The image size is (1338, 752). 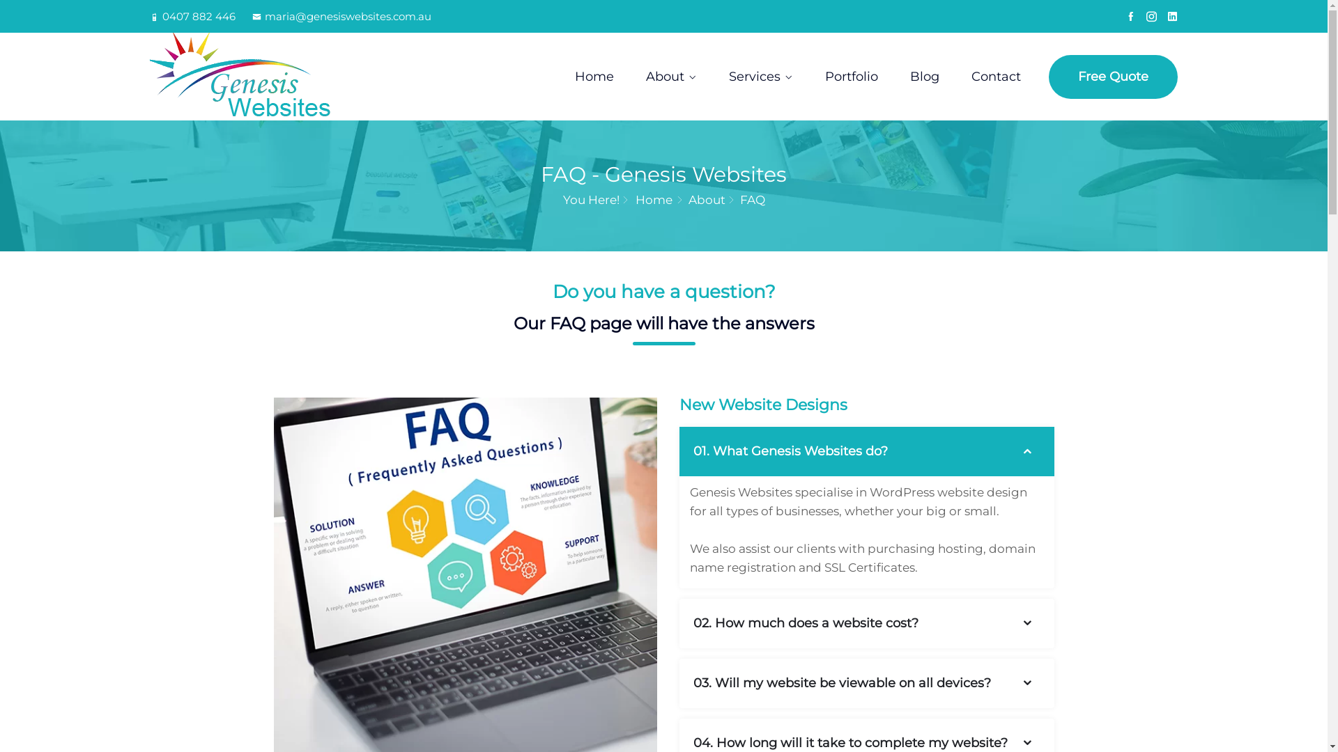 What do you see at coordinates (654, 200) in the screenshot?
I see `Home` at bounding box center [654, 200].